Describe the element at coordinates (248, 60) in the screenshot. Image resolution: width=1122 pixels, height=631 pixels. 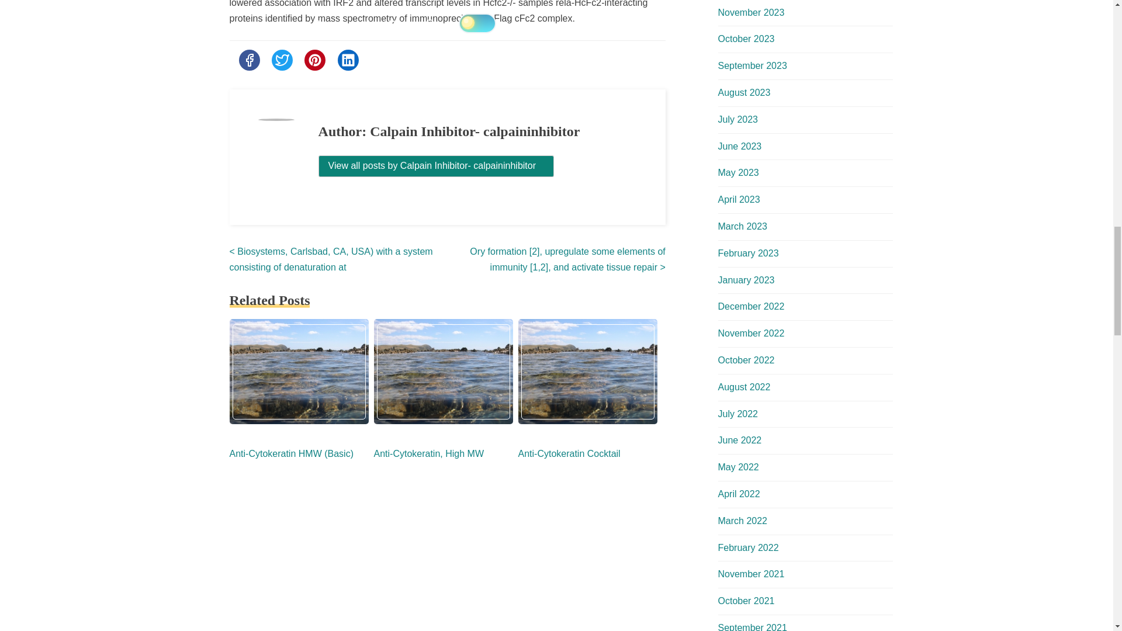
I see `Share this post on Facebook` at that location.